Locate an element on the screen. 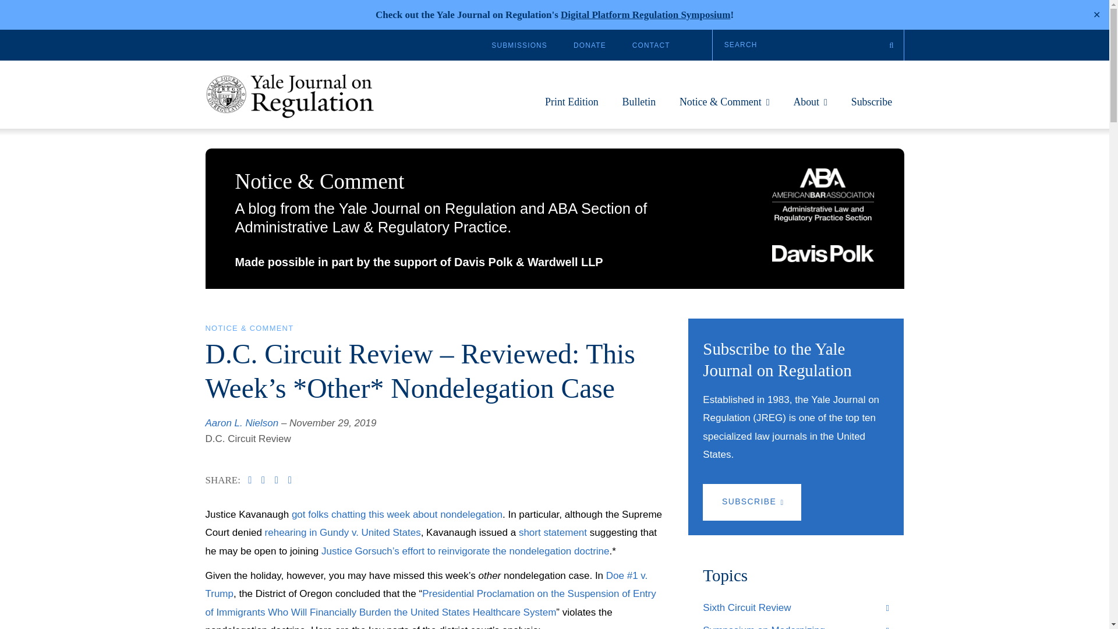  Subscribe is located at coordinates (871, 108).